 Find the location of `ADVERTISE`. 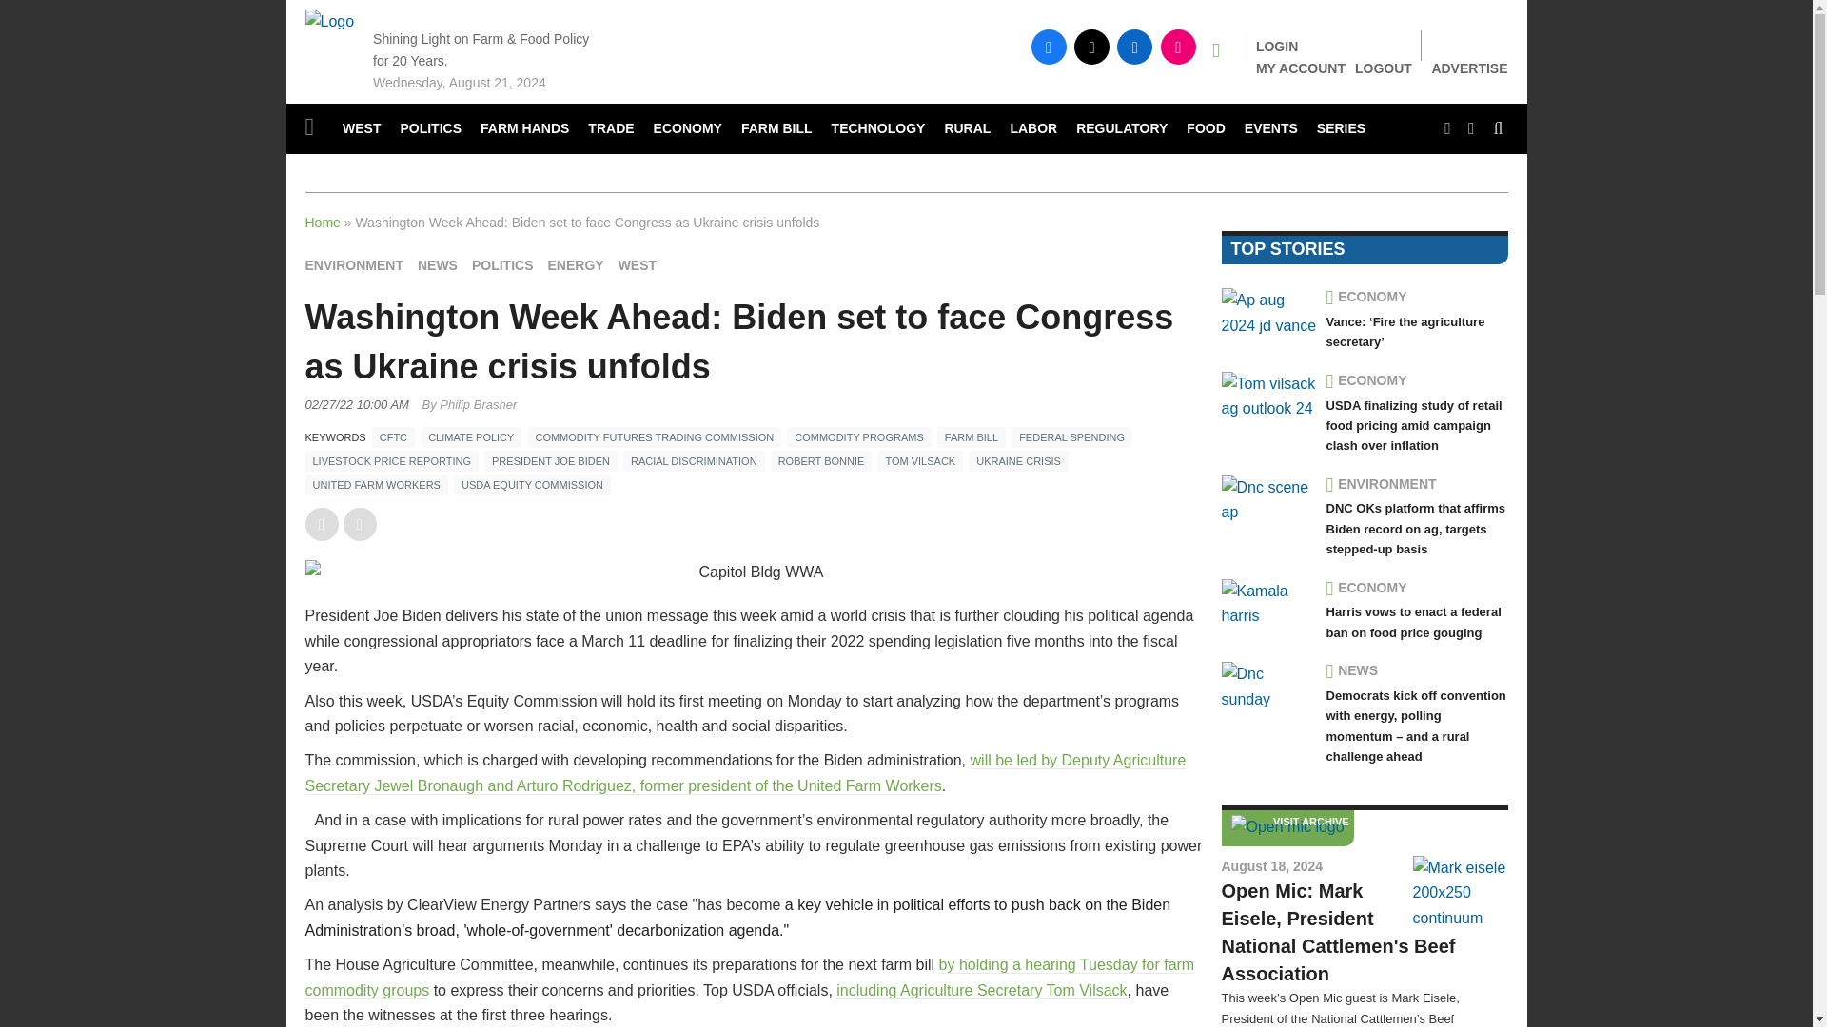

ADVERTISE is located at coordinates (1469, 68).